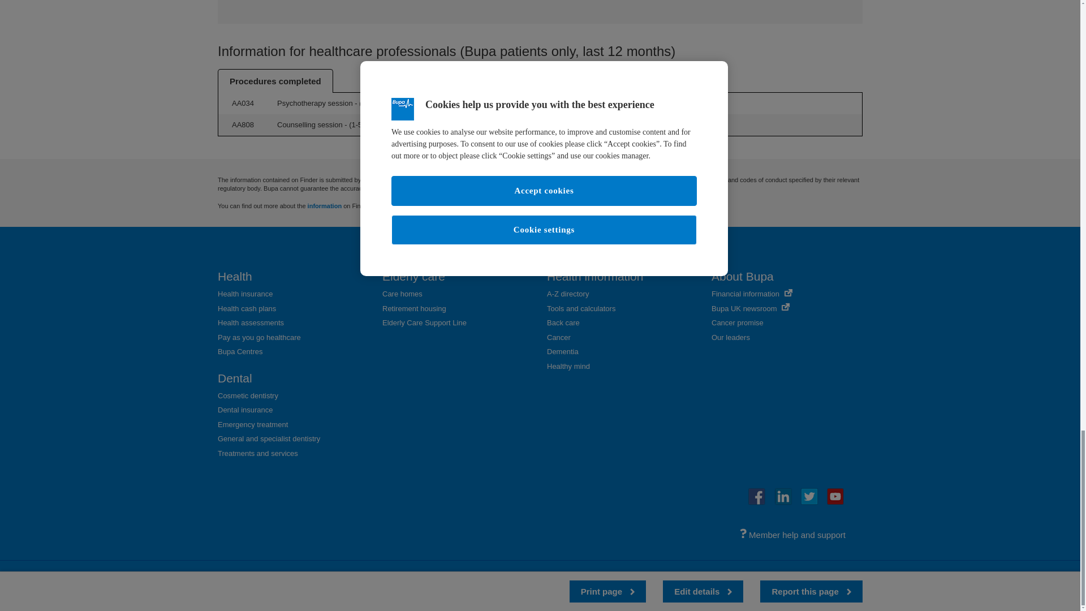 This screenshot has height=611, width=1086. What do you see at coordinates (240, 351) in the screenshot?
I see `Bupa Centres` at bounding box center [240, 351].